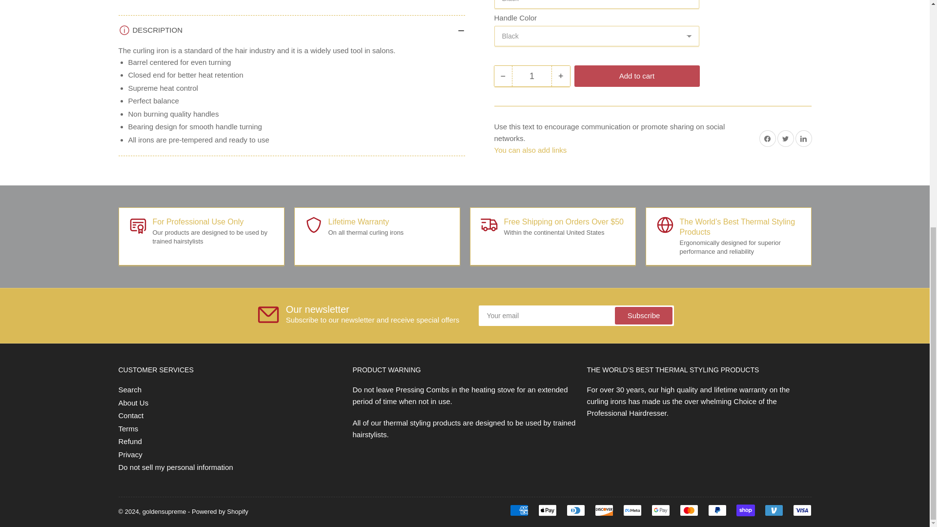 This screenshot has width=937, height=527. I want to click on Discover, so click(603, 510).